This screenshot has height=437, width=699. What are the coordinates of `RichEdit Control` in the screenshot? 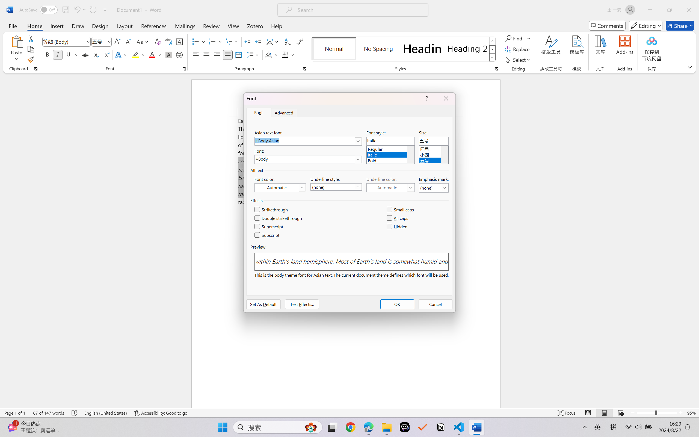 It's located at (434, 141).